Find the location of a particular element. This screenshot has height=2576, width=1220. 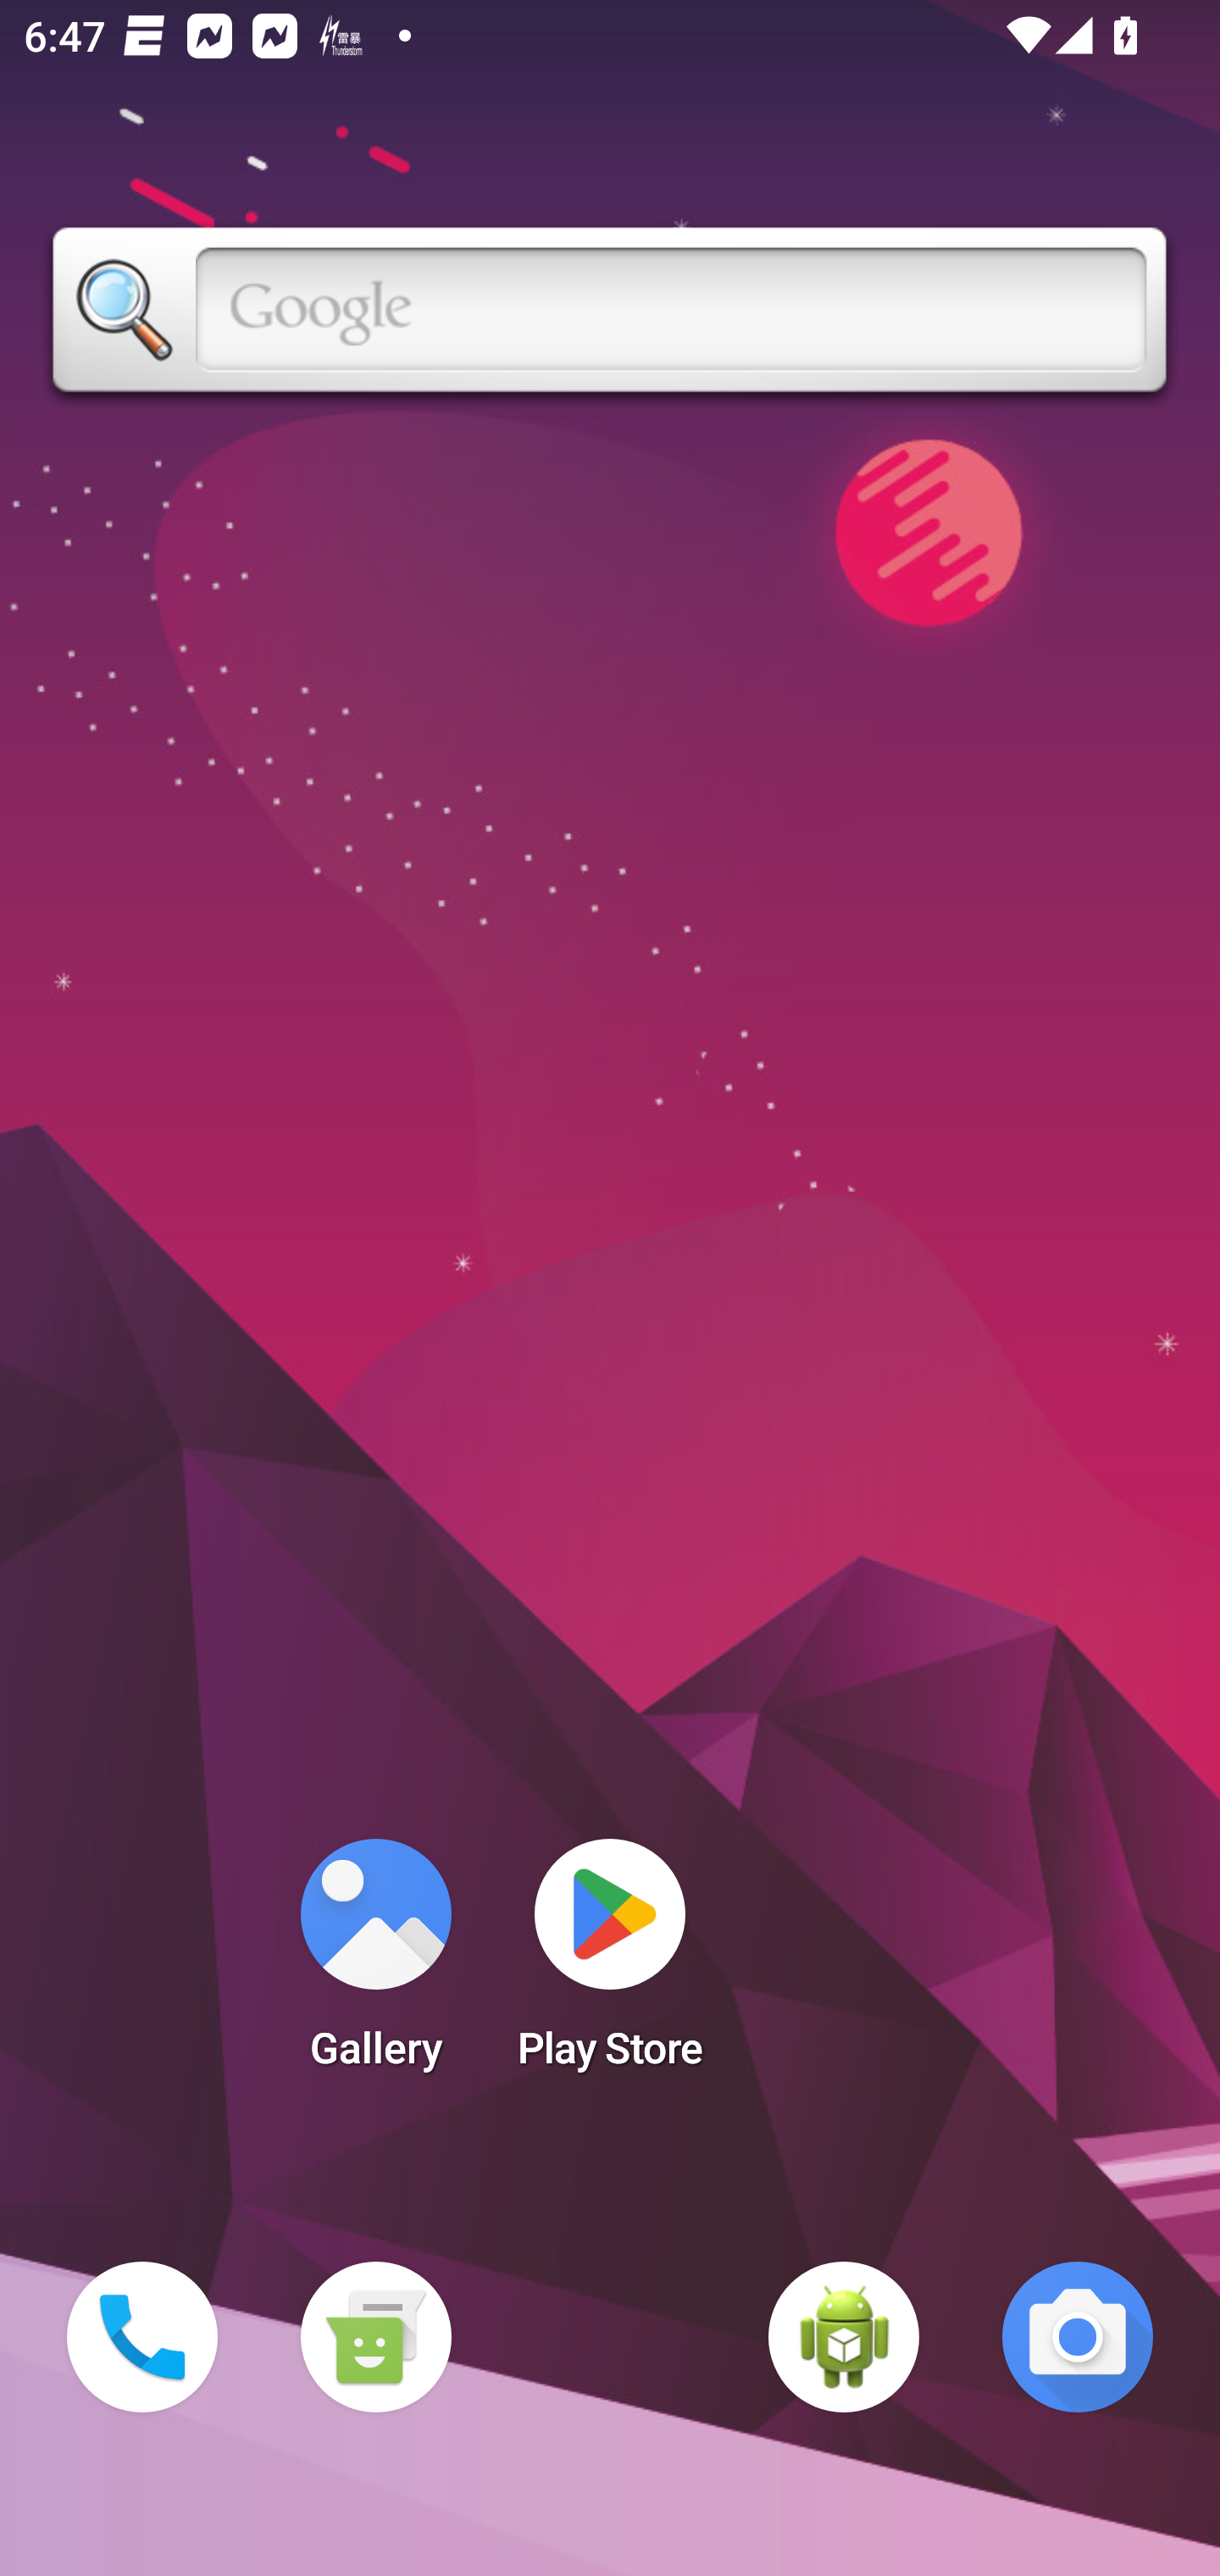

Messaging is located at coordinates (375, 2337).